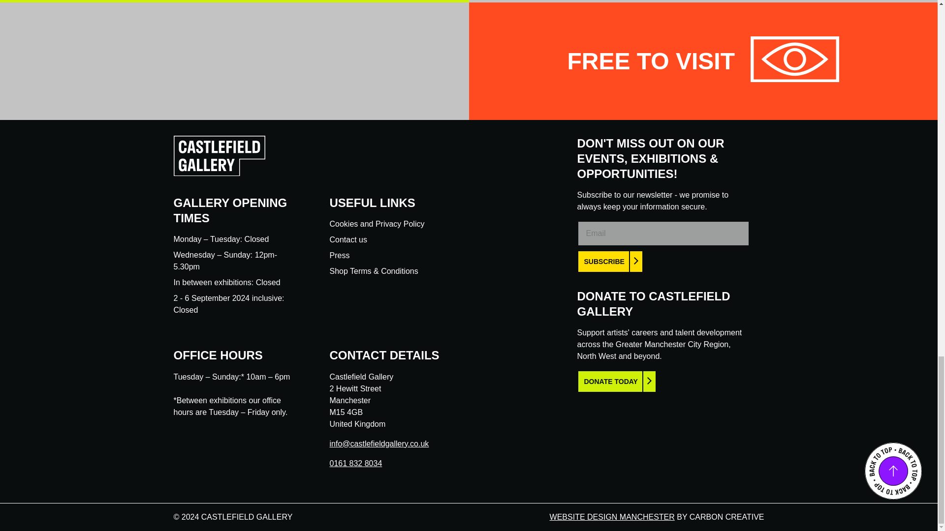 This screenshot has width=945, height=531. I want to click on Castlefield Gallery on Facebook, so click(335, 482).